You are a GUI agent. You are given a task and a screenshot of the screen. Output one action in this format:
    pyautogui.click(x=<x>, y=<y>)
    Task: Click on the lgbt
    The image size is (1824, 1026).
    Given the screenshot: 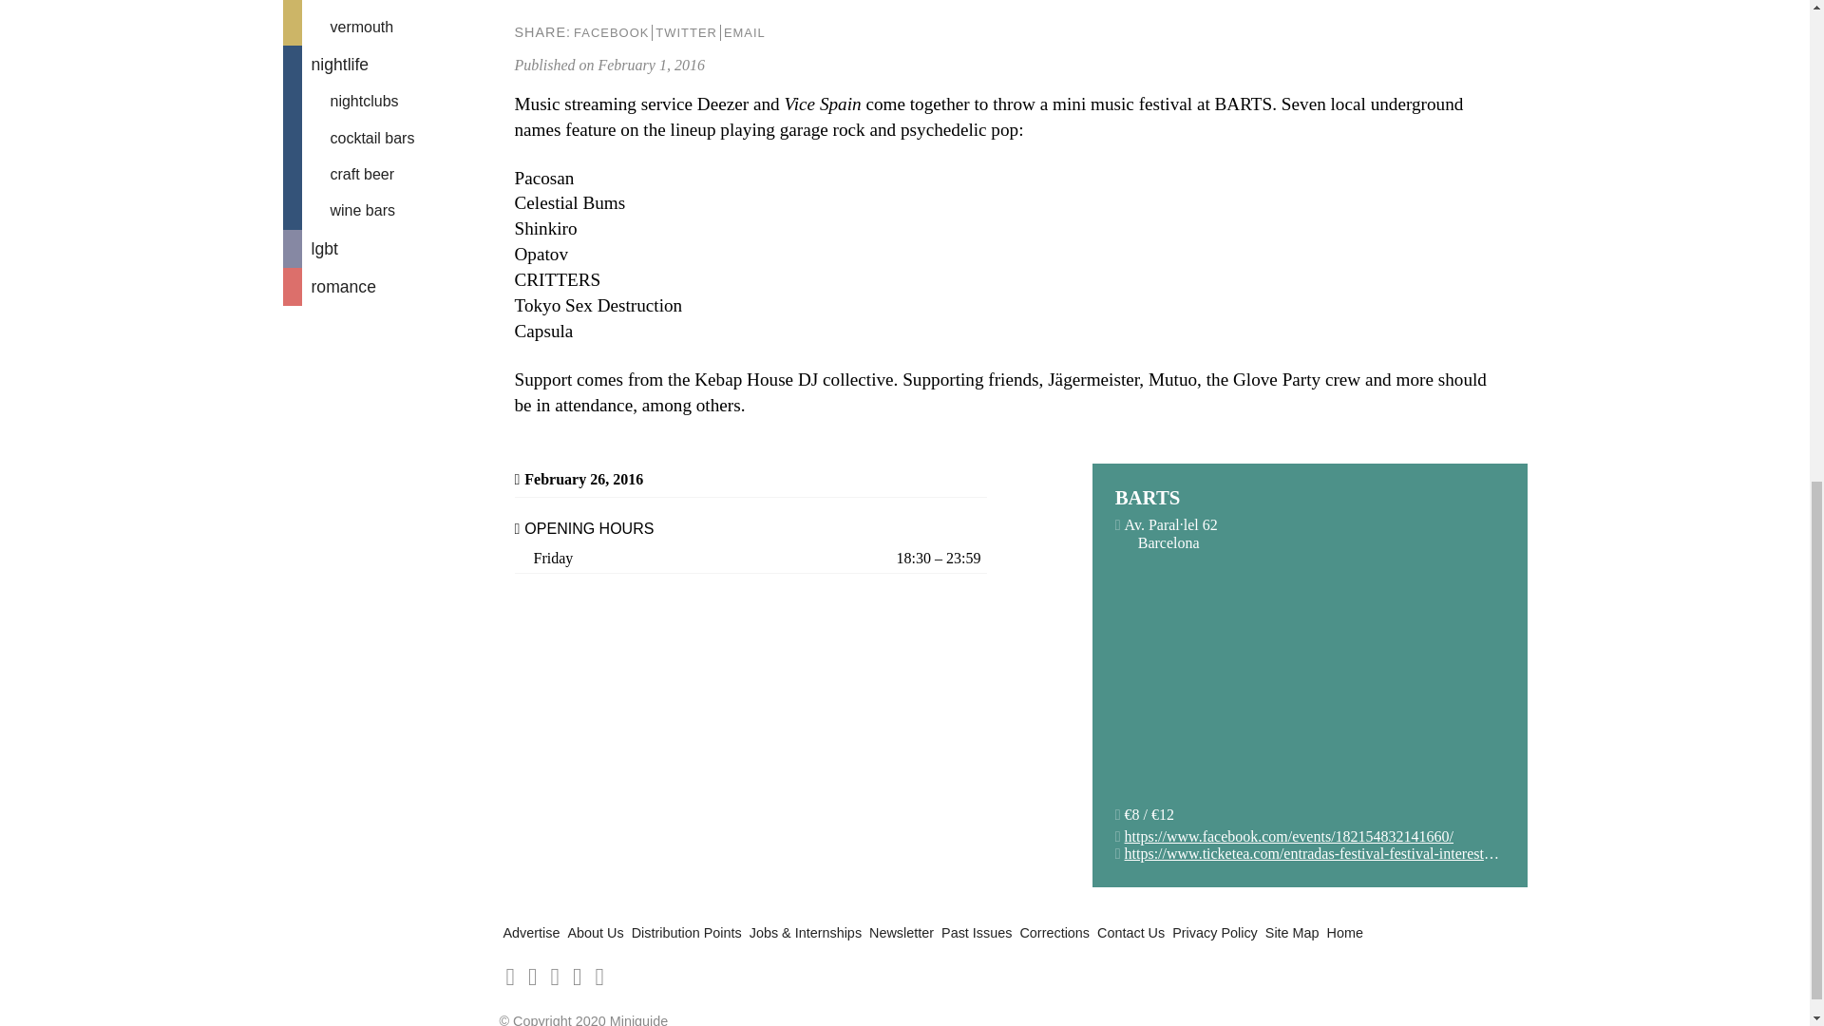 What is the action you would take?
    pyautogui.click(x=388, y=248)
    